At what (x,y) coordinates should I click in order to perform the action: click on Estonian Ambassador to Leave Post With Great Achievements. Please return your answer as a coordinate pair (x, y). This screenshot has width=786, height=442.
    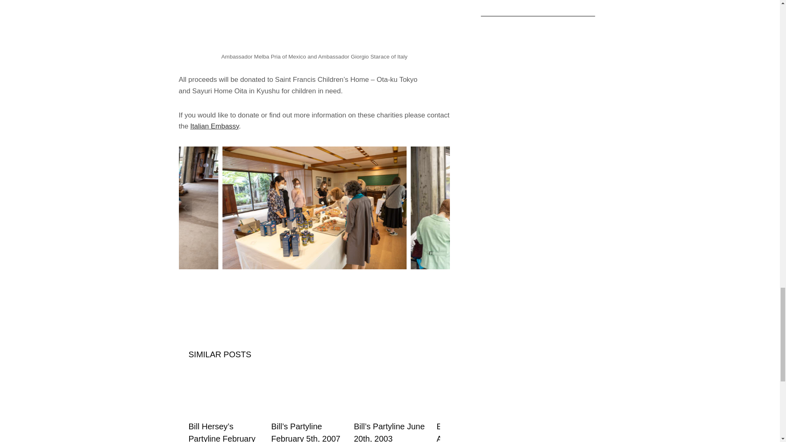
    Looking at the image, I should click on (473, 432).